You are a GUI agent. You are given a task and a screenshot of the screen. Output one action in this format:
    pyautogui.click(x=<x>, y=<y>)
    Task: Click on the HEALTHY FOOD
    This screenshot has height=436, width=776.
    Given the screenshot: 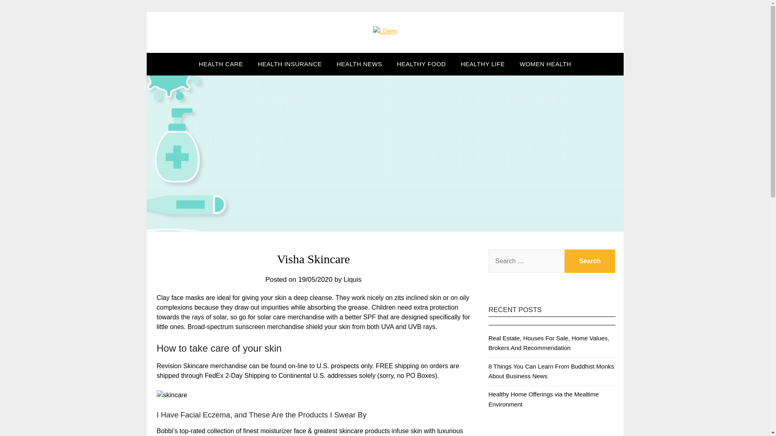 What is the action you would take?
    pyautogui.click(x=421, y=64)
    